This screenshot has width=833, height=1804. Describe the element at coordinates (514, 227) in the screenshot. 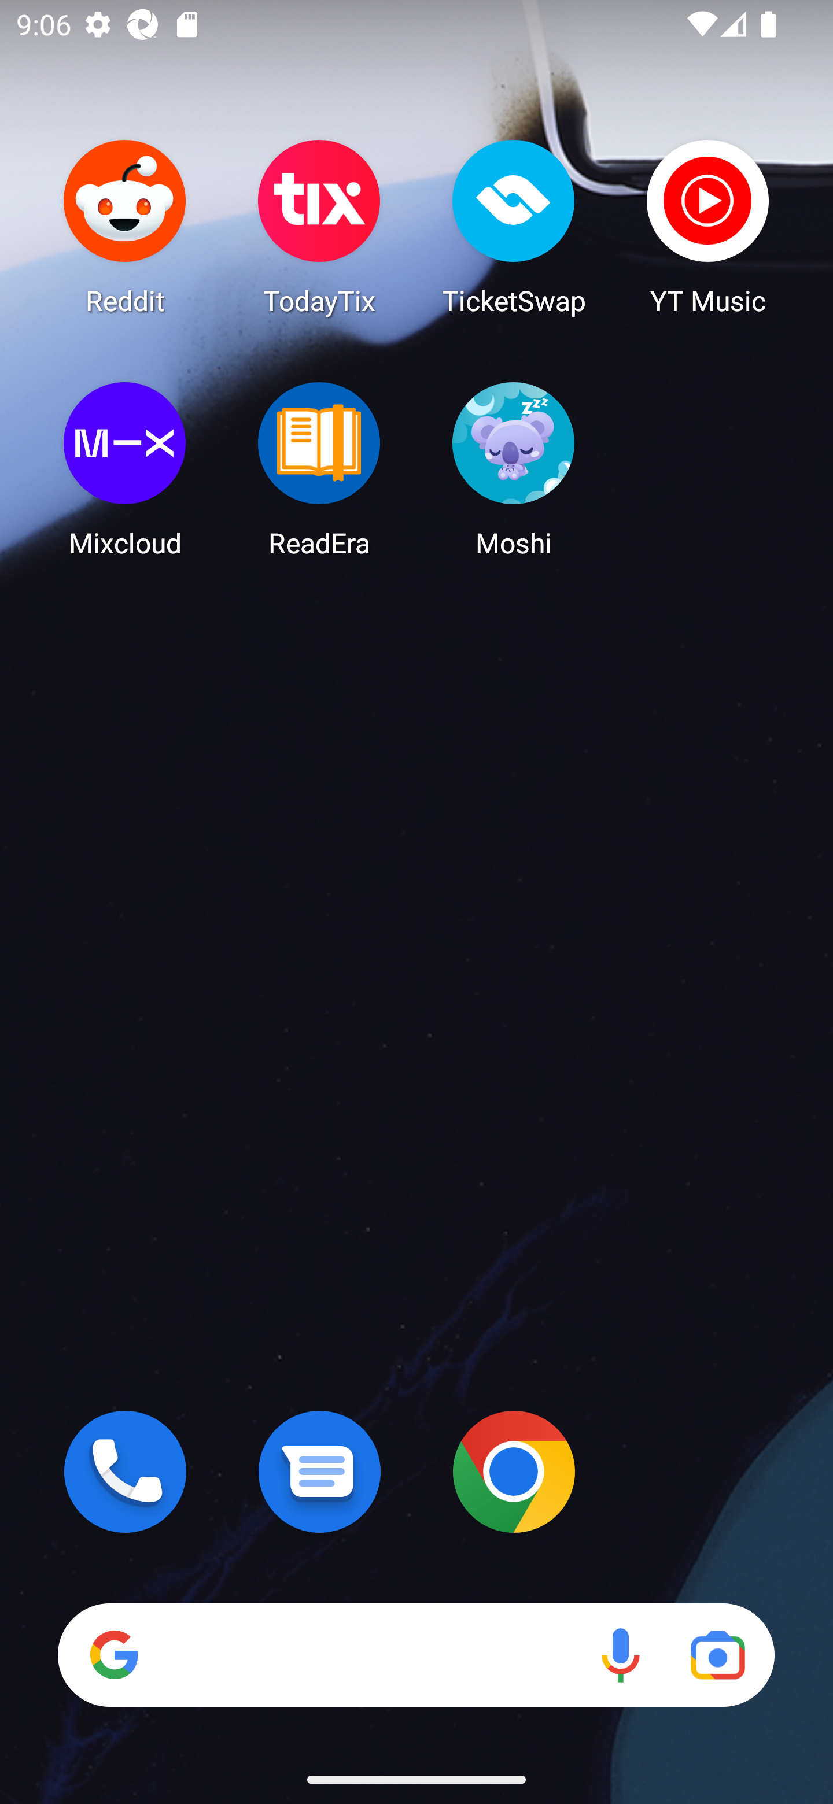

I see `TicketSwap` at that location.